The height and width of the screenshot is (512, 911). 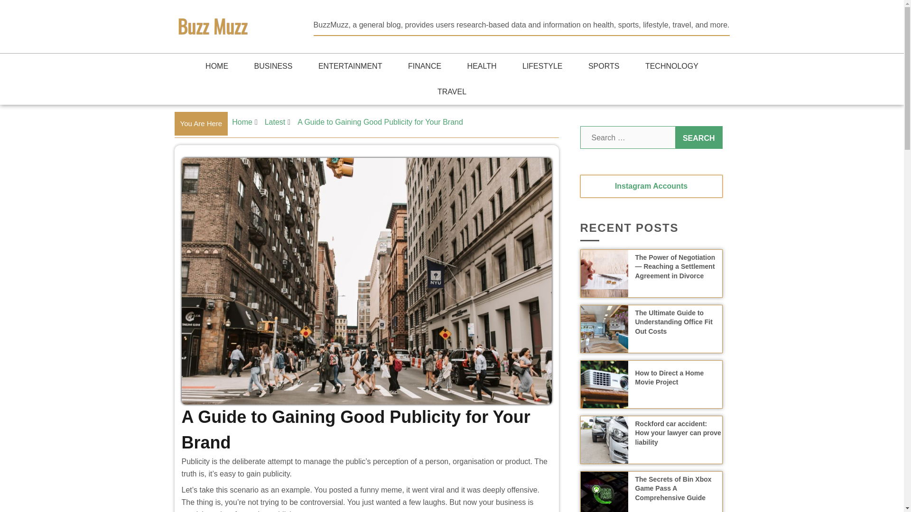 What do you see at coordinates (674, 322) in the screenshot?
I see `The Ultimate Guide to Understanding Office Fit Out Costs` at bounding box center [674, 322].